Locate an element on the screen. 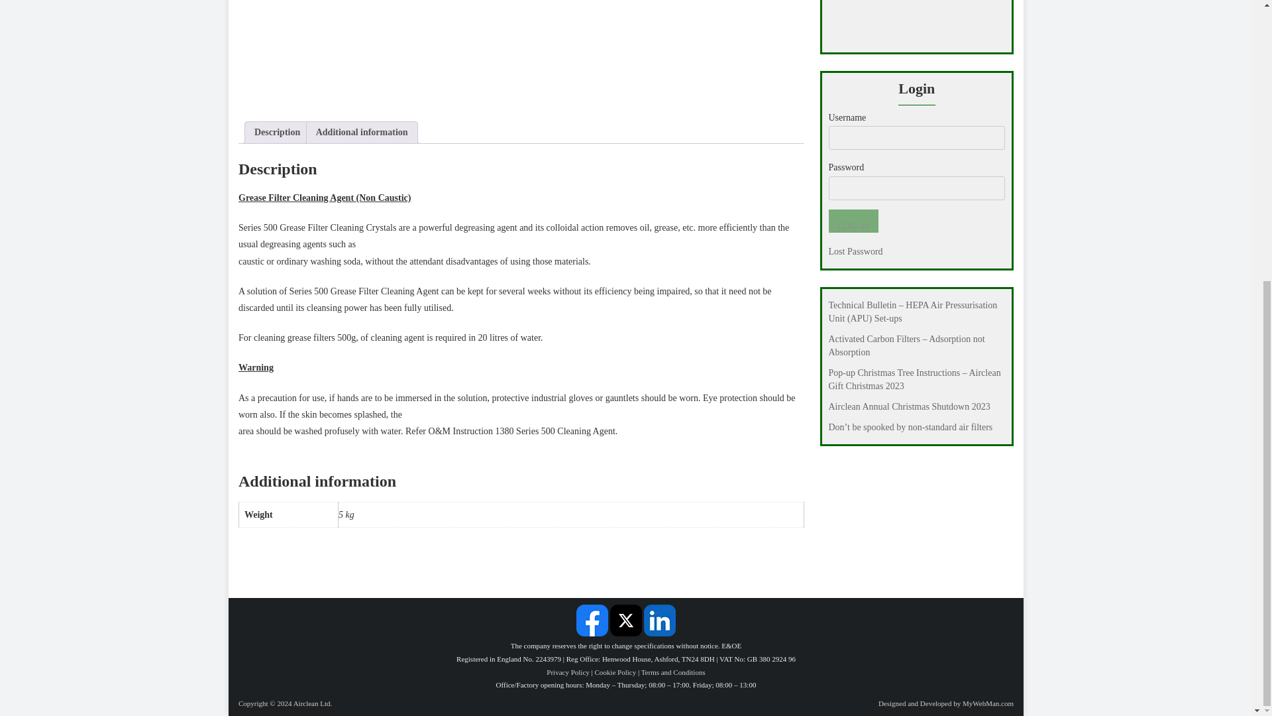  Log In is located at coordinates (852, 221).